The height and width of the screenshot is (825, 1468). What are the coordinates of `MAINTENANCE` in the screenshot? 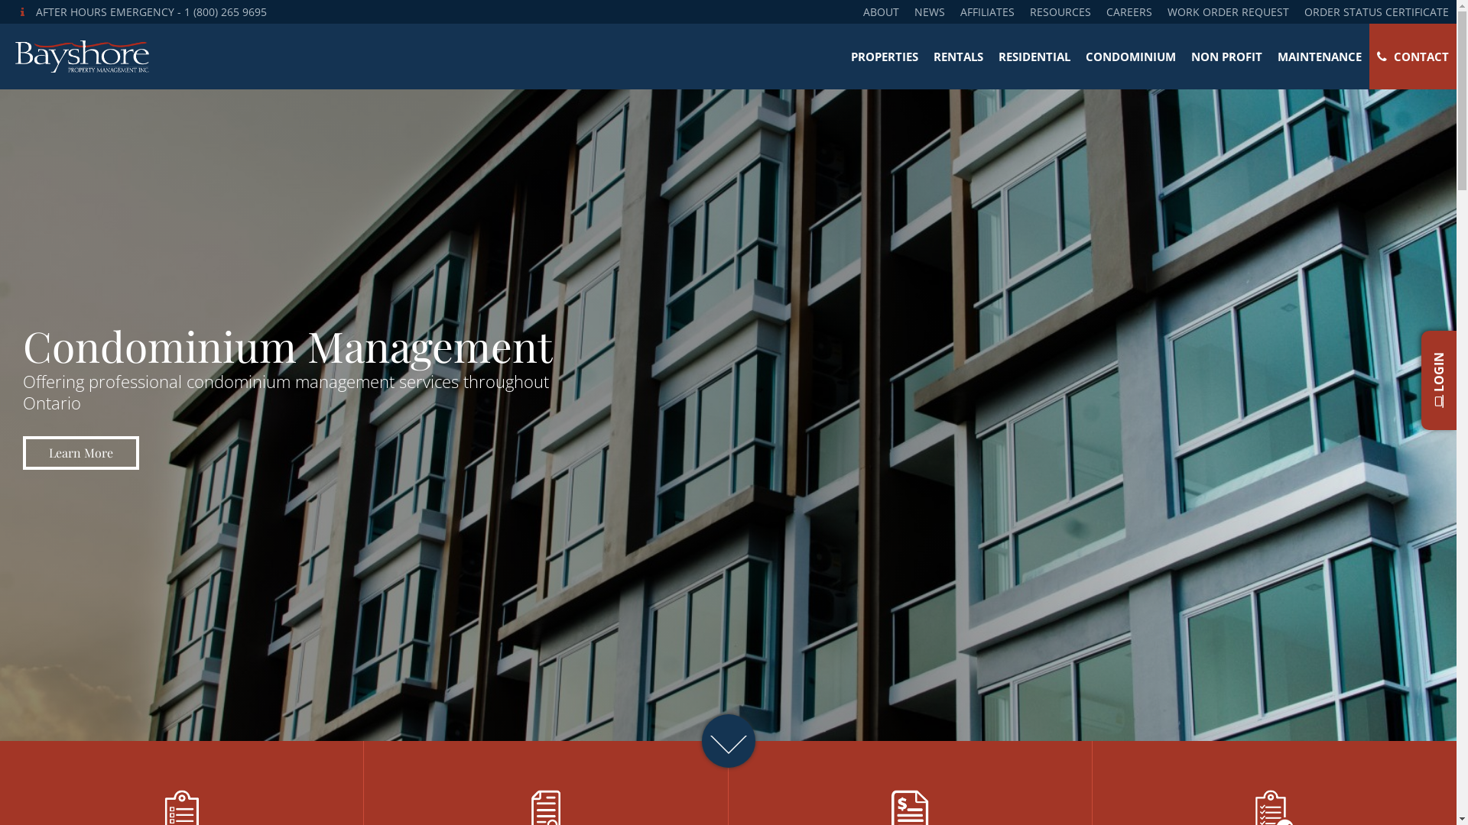 It's located at (1320, 57).